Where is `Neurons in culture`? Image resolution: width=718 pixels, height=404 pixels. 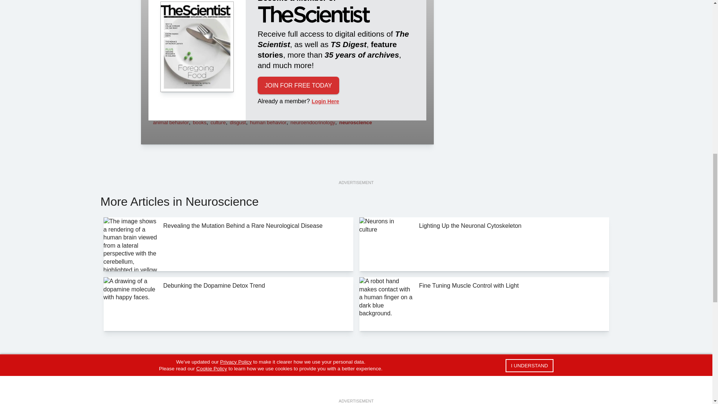
Neurons in culture is located at coordinates (386, 244).